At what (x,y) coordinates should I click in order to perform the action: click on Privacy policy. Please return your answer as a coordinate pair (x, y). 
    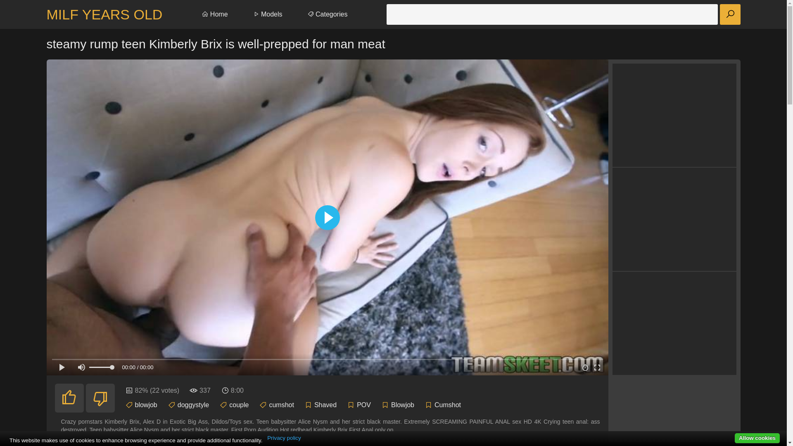
    Looking at the image, I should click on (284, 438).